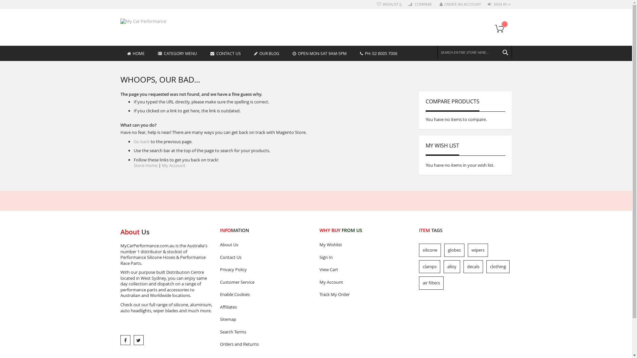 This screenshot has height=358, width=637. What do you see at coordinates (266, 282) in the screenshot?
I see `Customer Service` at bounding box center [266, 282].